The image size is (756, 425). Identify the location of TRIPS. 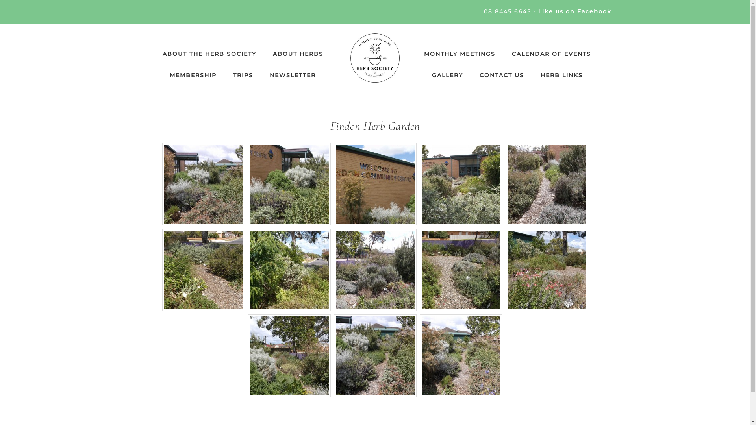
(243, 75).